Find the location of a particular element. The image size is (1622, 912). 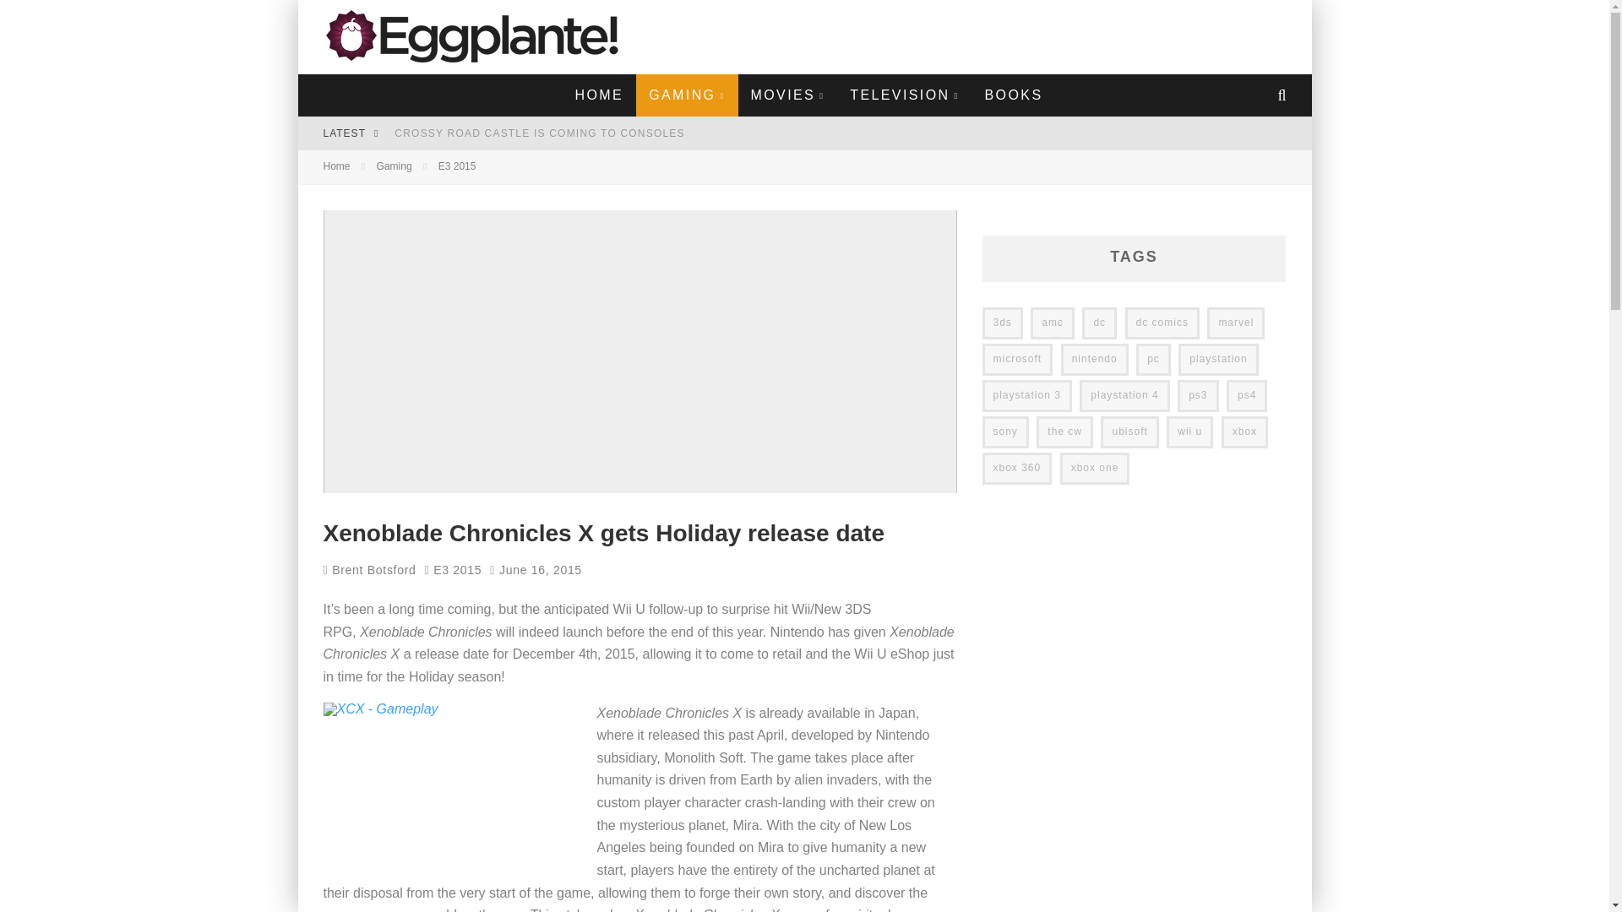

MOVIES is located at coordinates (787, 95).